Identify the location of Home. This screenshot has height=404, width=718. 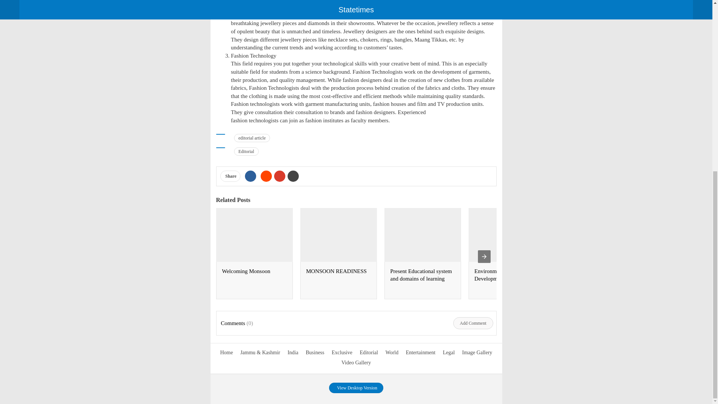
(227, 352).